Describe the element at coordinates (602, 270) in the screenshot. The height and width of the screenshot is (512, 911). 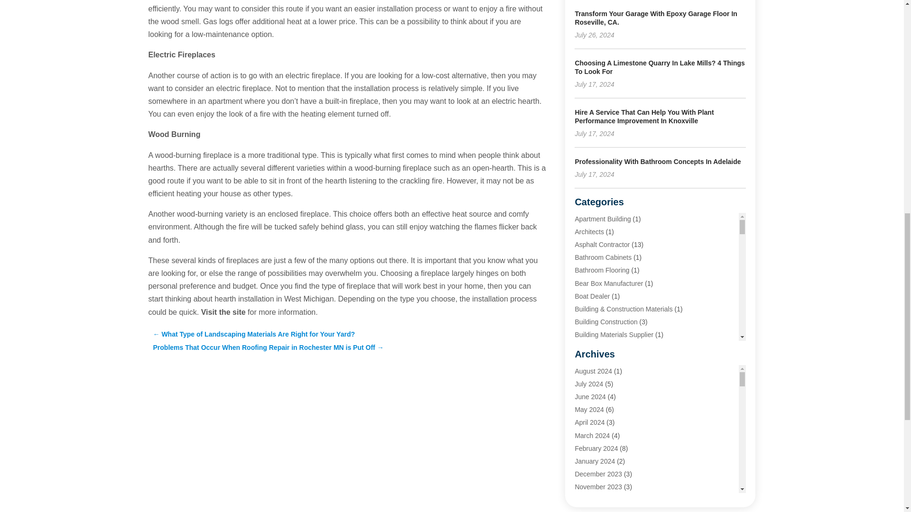
I see `Bathroom Flooring` at that location.